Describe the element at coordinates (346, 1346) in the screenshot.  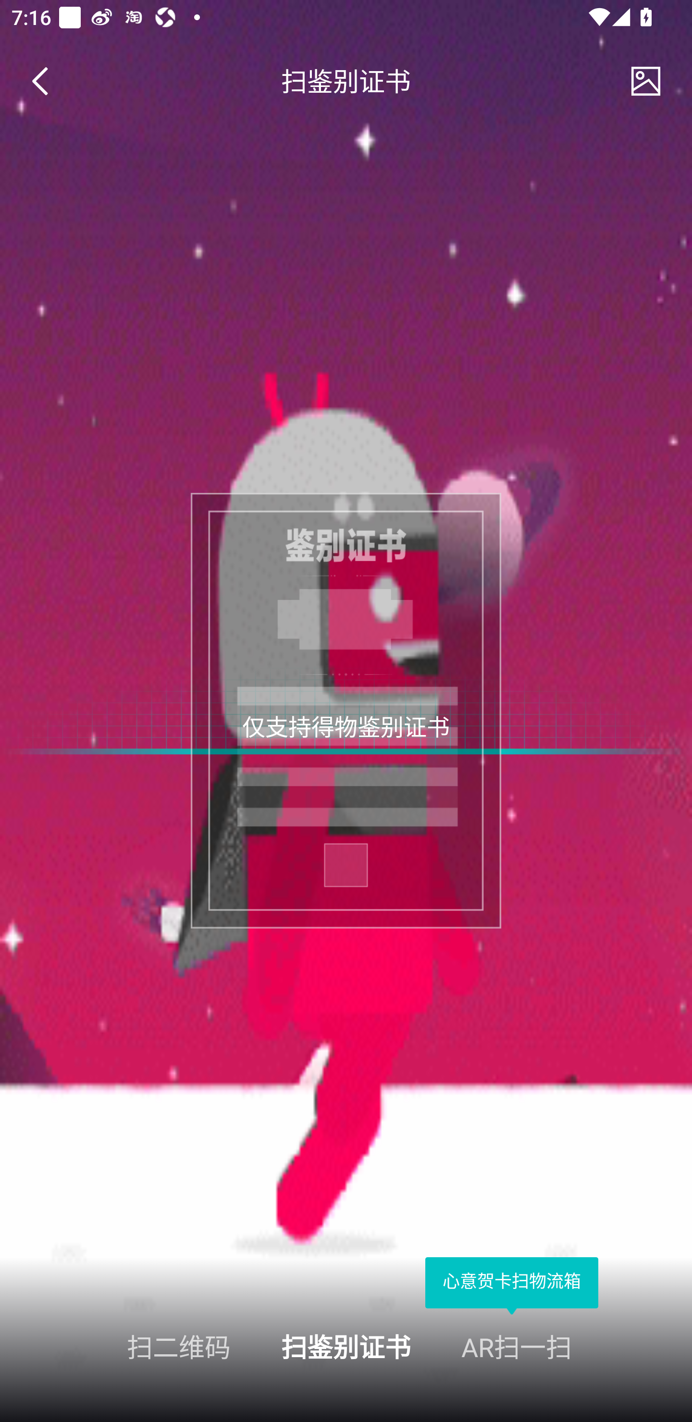
I see `扫鉴别证书` at that location.